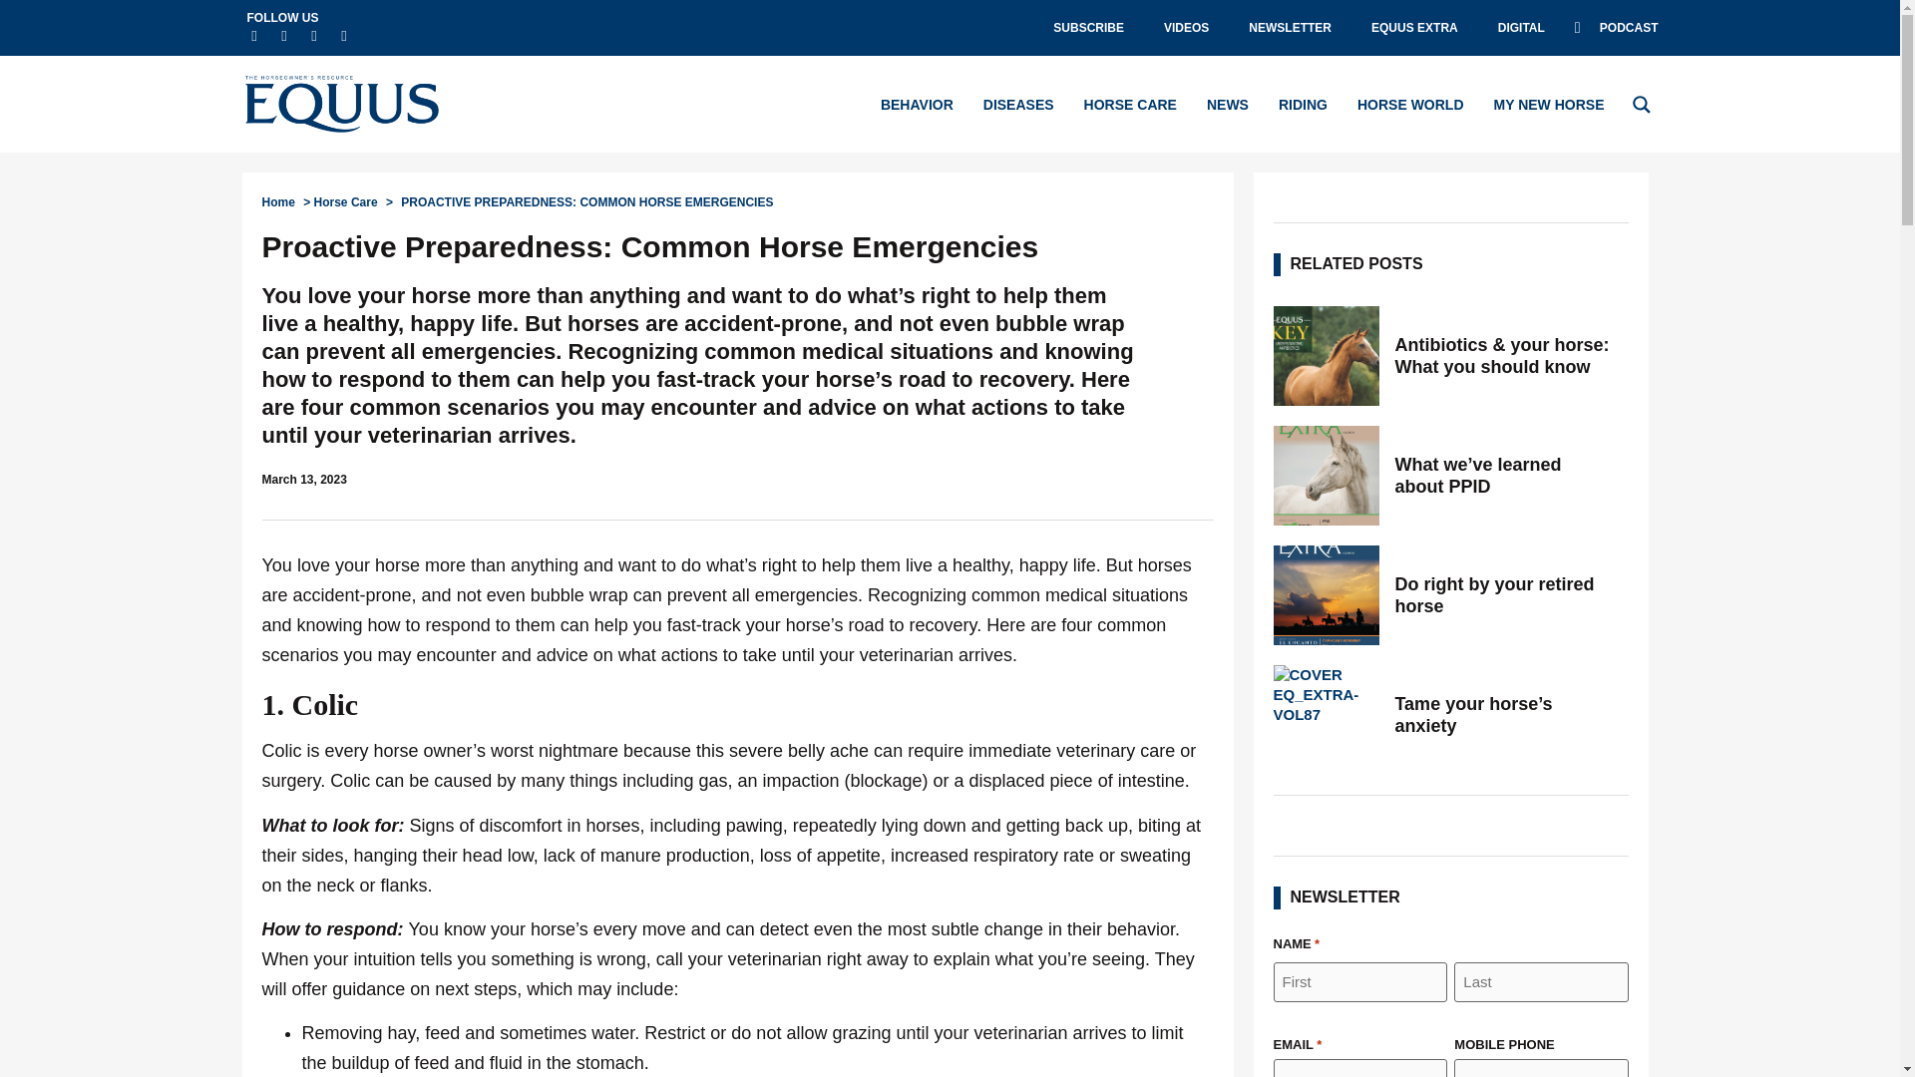 This screenshot has height=1077, width=1915. What do you see at coordinates (1521, 28) in the screenshot?
I see `DIGITAL` at bounding box center [1521, 28].